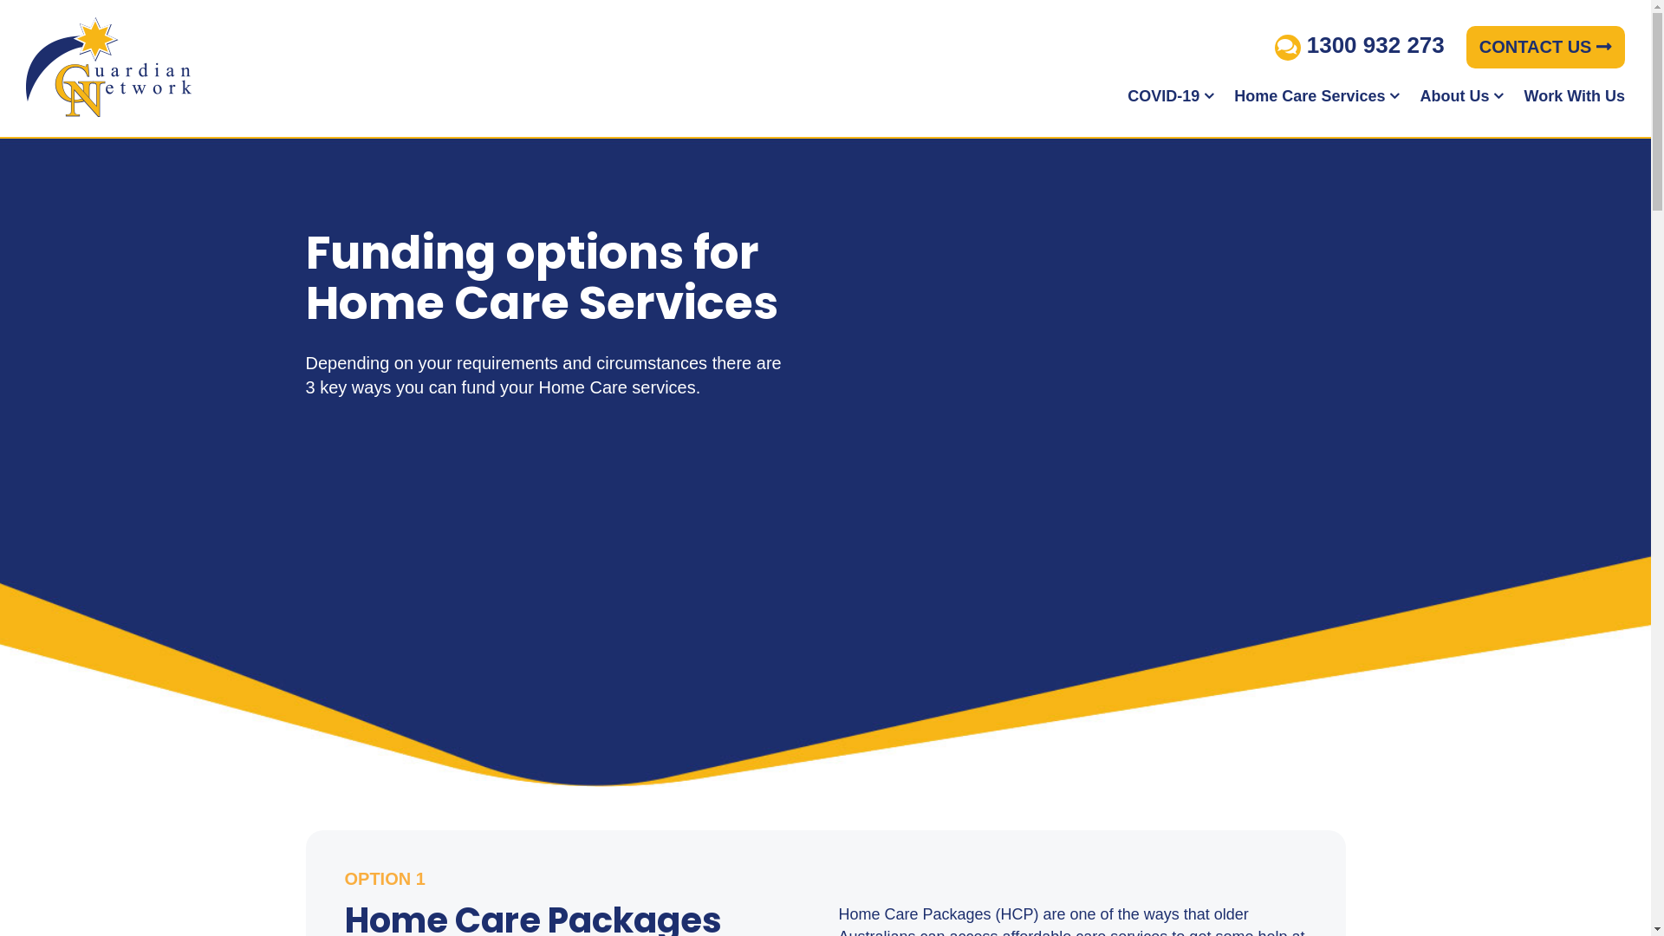 Image resolution: width=1664 pixels, height=936 pixels. I want to click on Work With Us, so click(1574, 96).